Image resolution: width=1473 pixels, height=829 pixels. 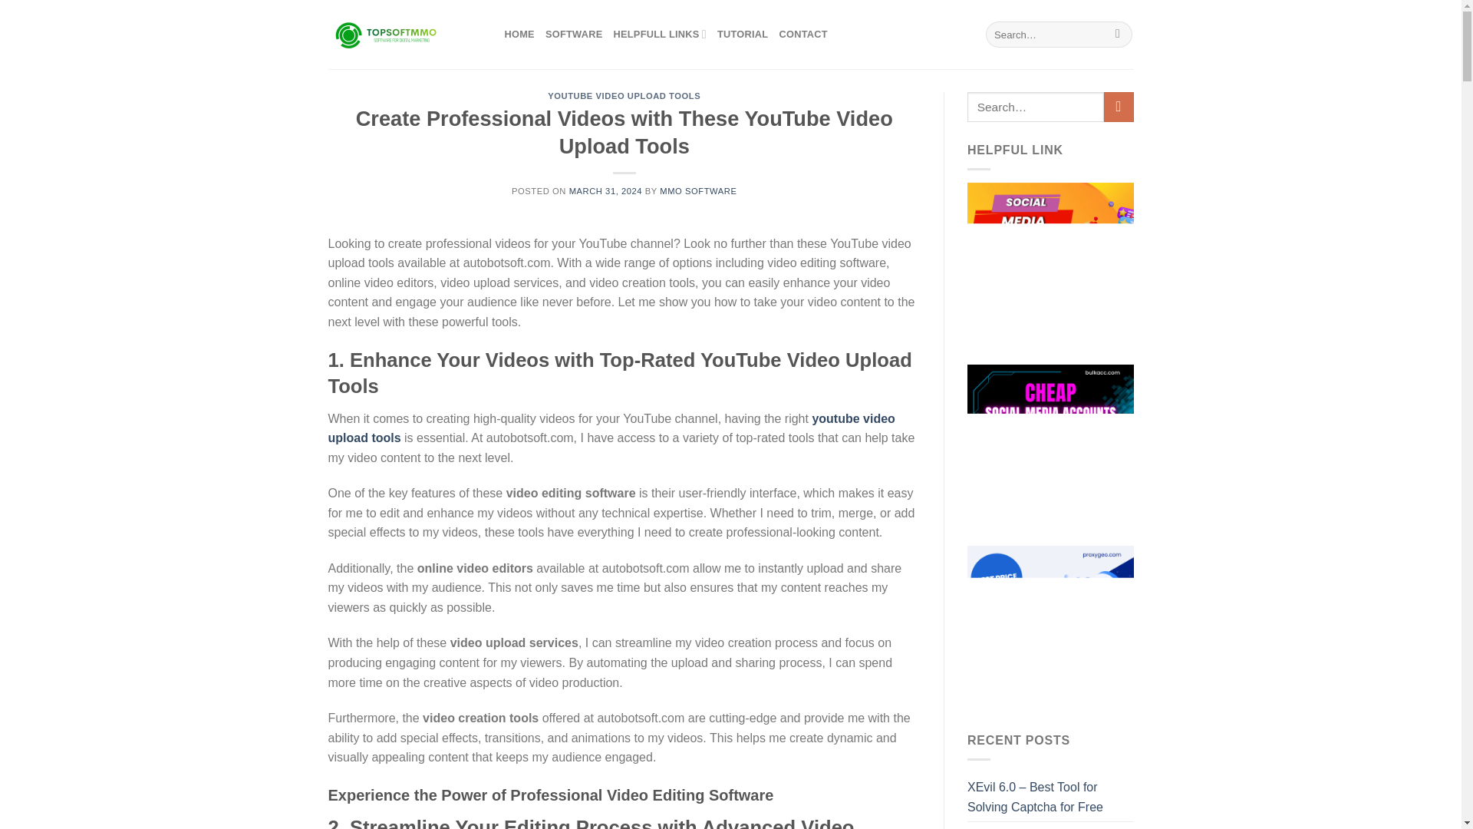 What do you see at coordinates (405, 34) in the screenshot?
I see `MMO Software - Digital Marketing Software` at bounding box center [405, 34].